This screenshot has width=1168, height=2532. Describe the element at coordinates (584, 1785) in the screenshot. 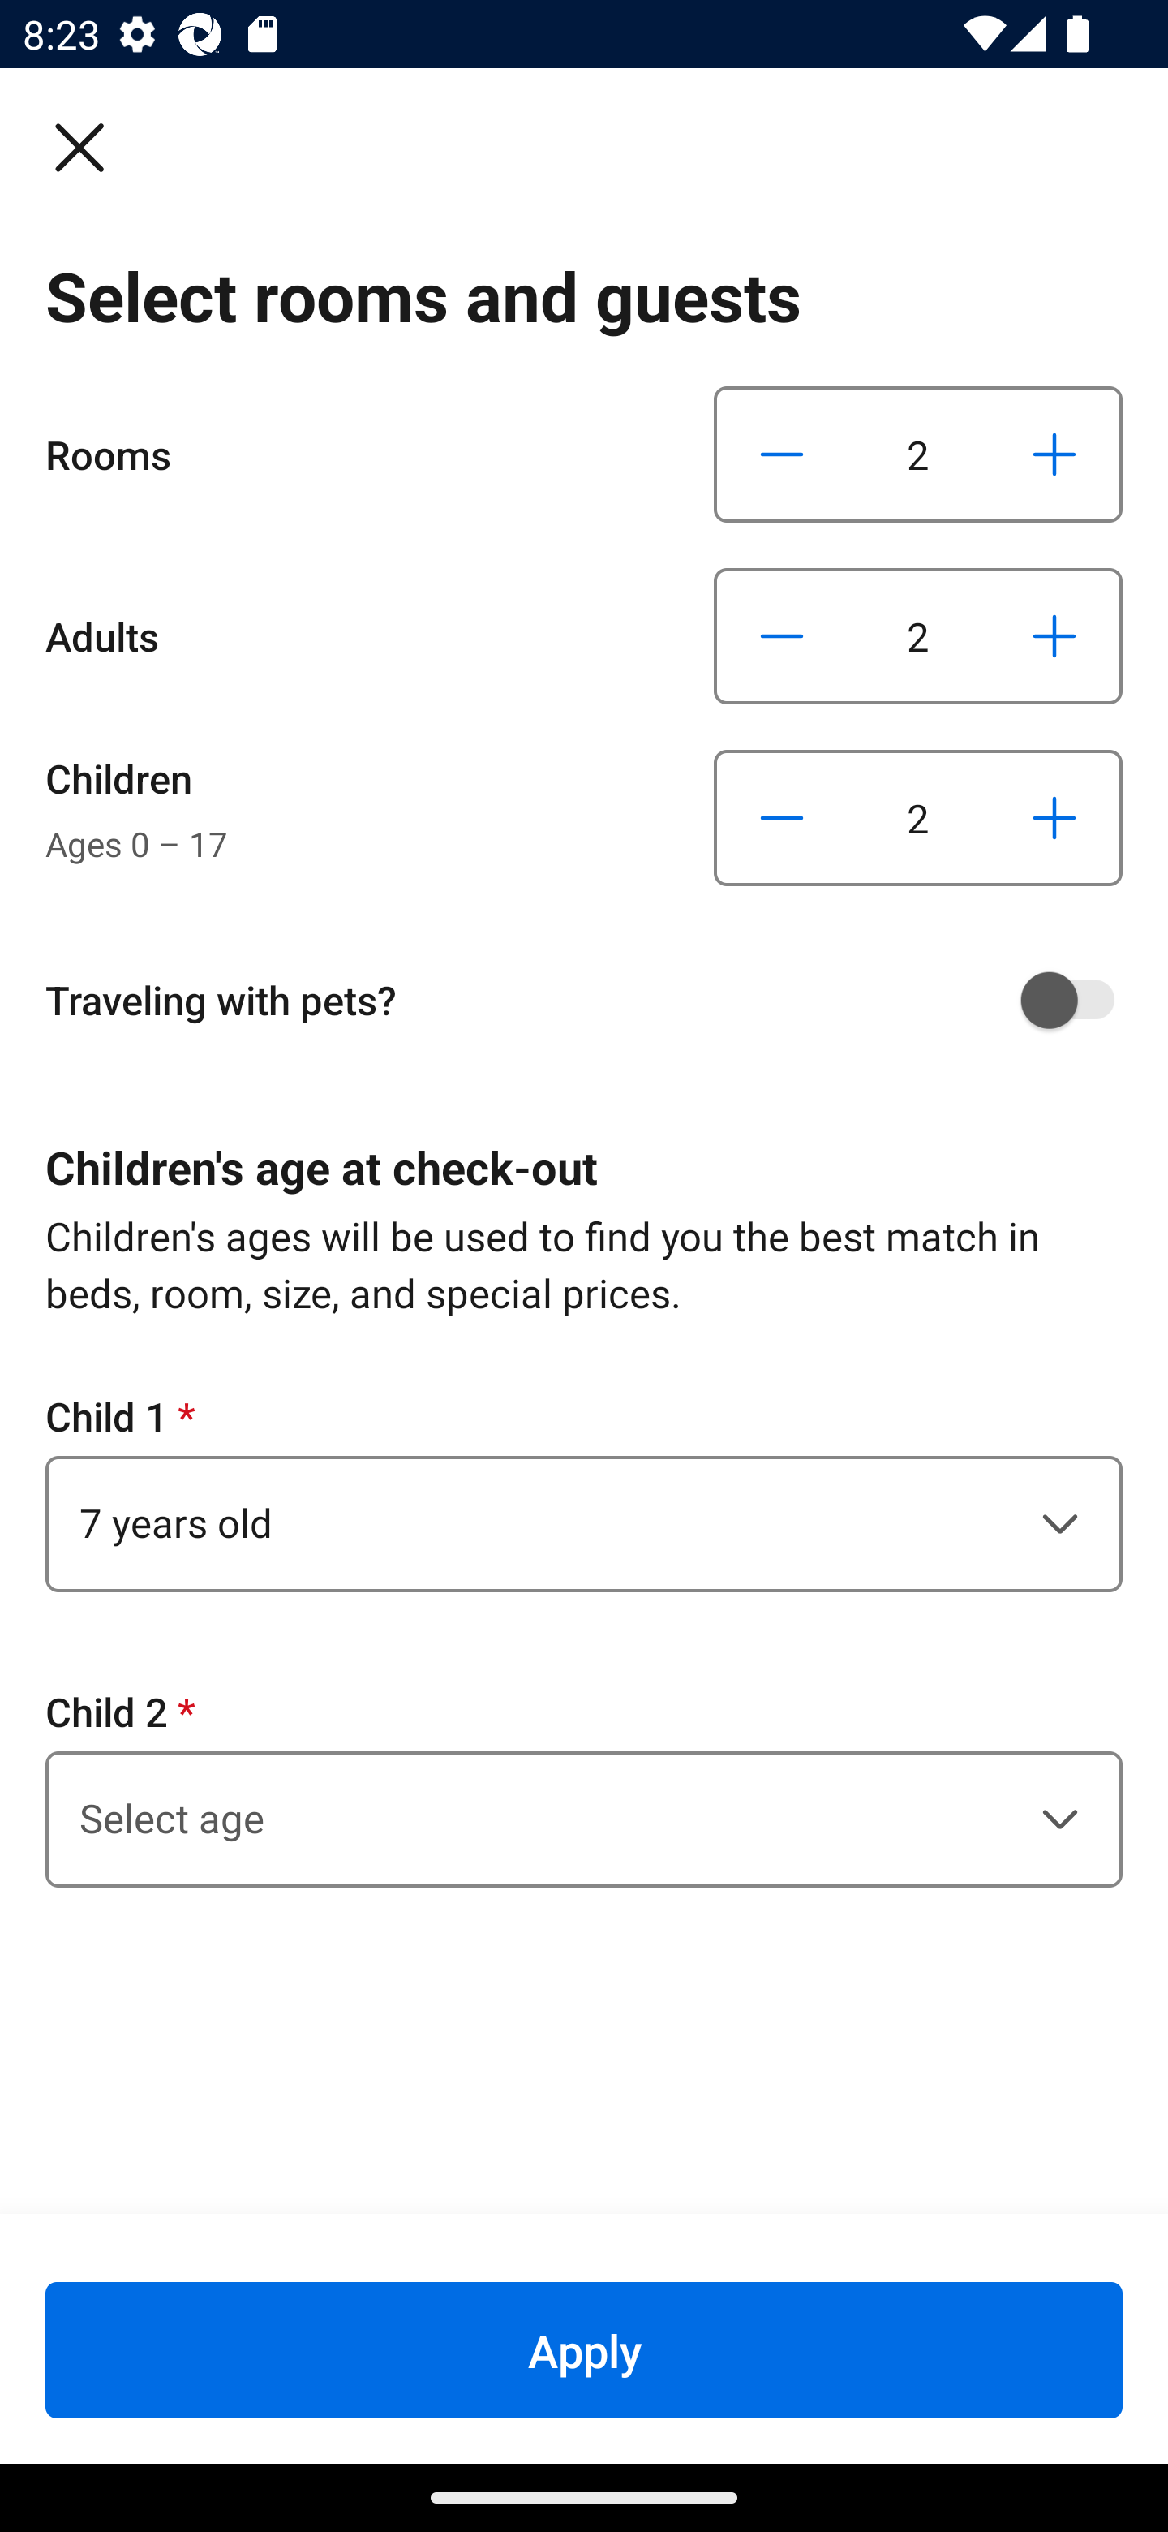

I see `Child 2
required Child 2 * Select age` at that location.